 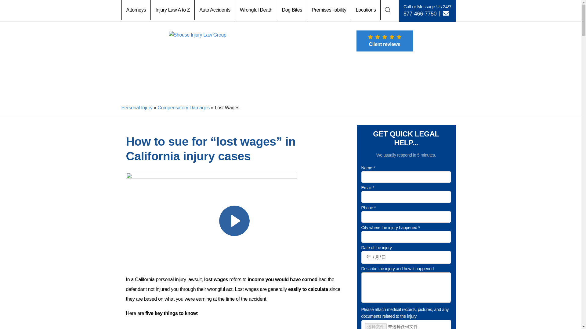 What do you see at coordinates (420, 13) in the screenshot?
I see `877-466-7750` at bounding box center [420, 13].